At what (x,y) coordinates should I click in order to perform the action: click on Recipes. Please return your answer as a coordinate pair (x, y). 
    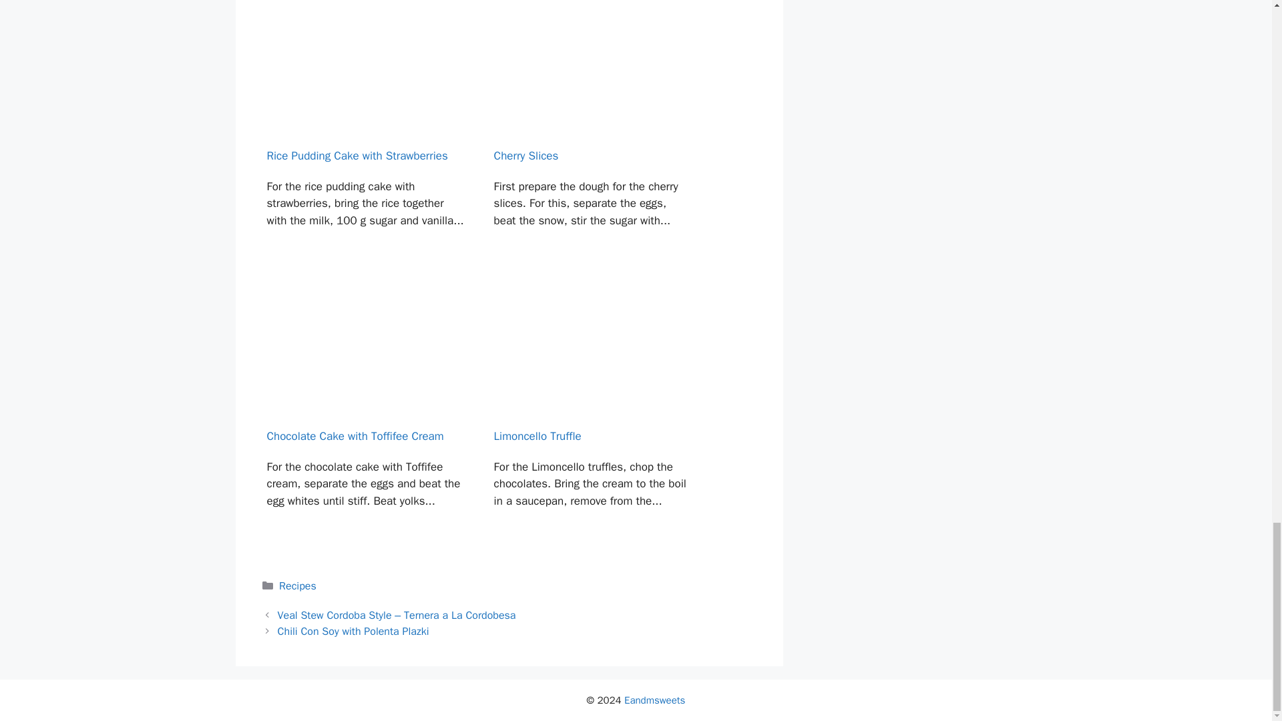
    Looking at the image, I should click on (298, 586).